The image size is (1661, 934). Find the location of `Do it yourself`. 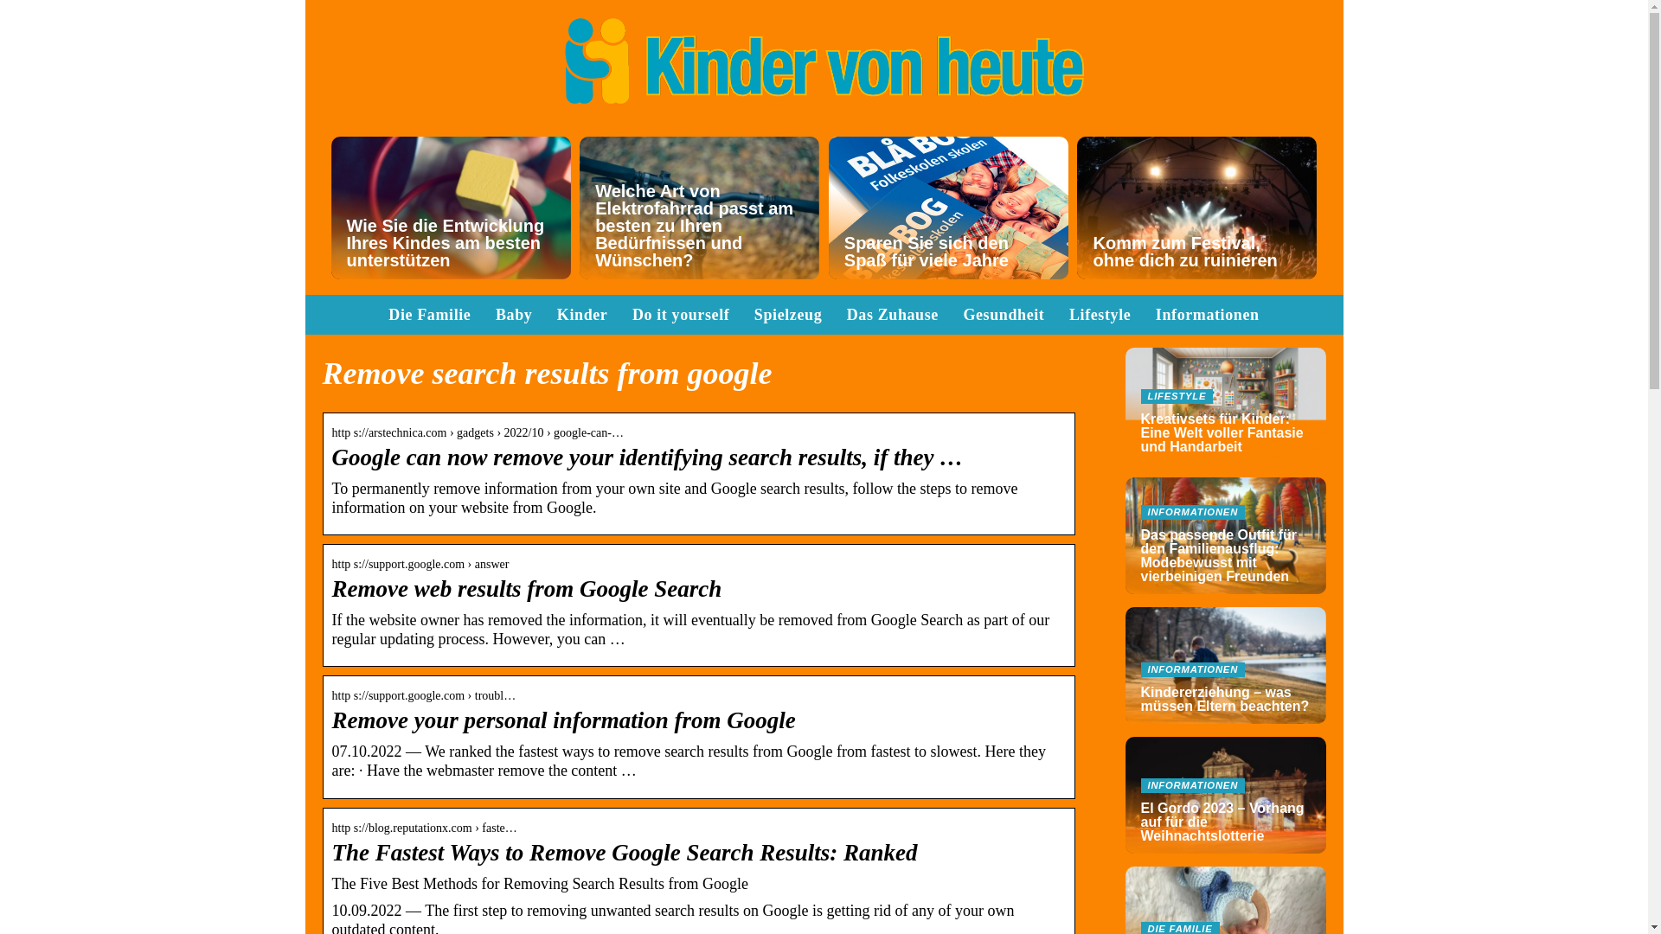

Do it yourself is located at coordinates (680, 412).